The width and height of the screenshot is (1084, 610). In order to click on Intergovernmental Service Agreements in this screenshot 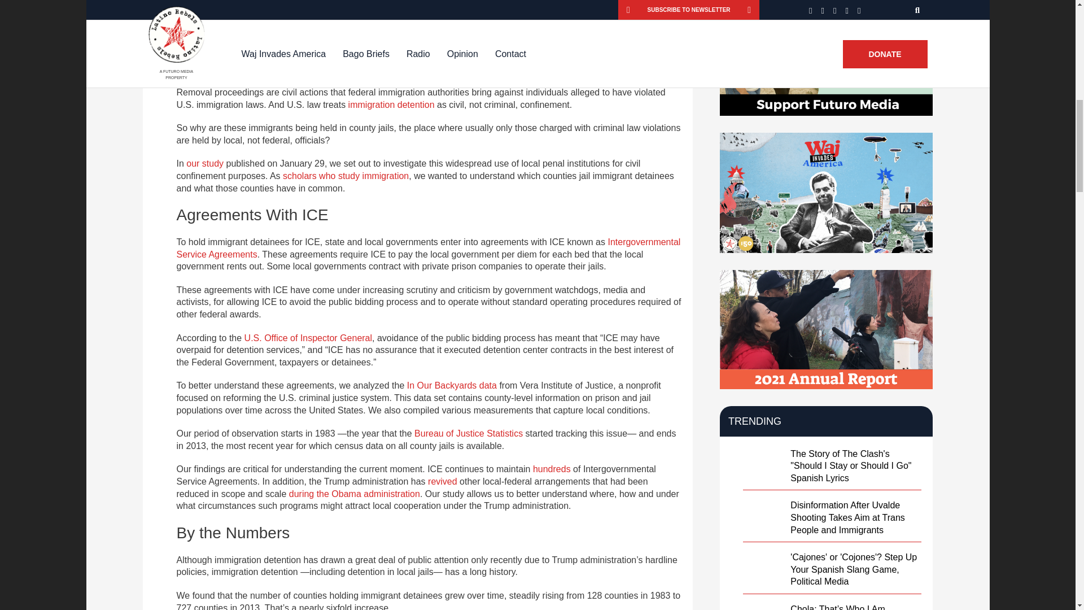, I will do `click(428, 249)`.